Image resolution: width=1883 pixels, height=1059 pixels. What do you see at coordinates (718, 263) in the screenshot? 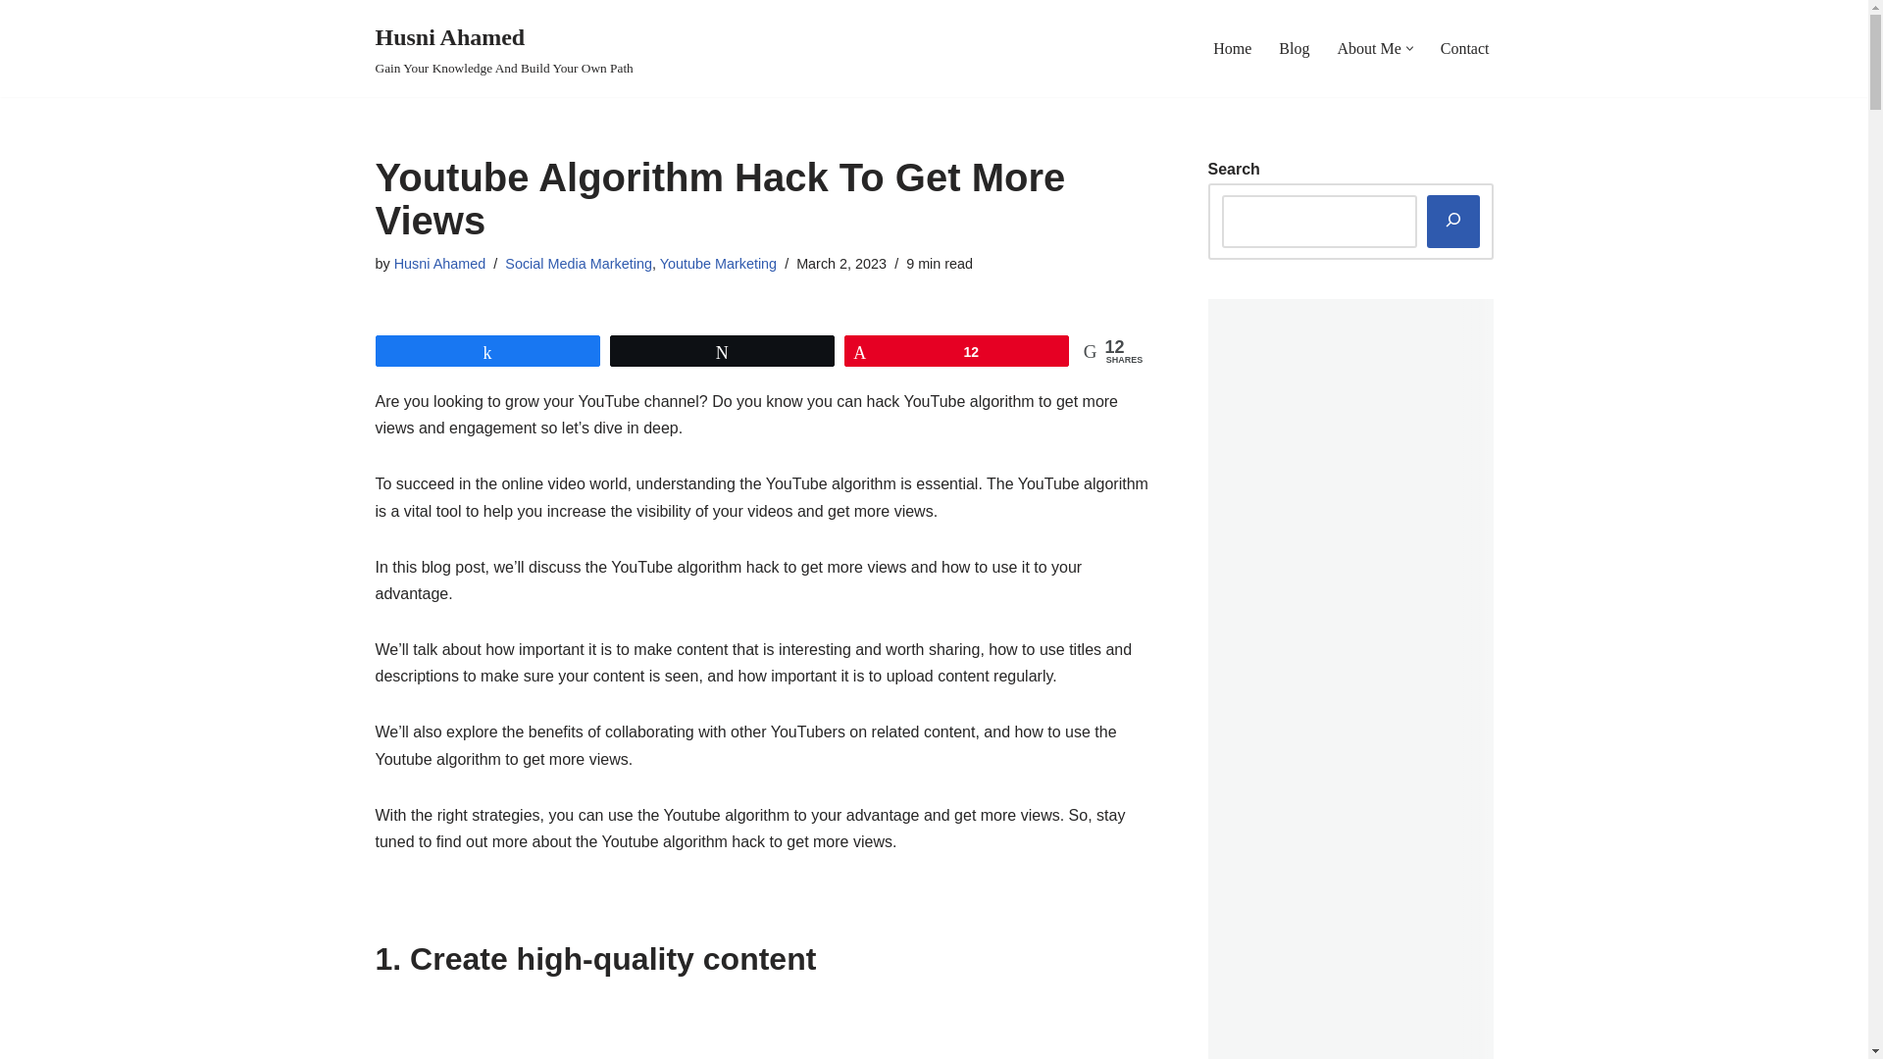
I see `Posts by Husni Ahamed` at bounding box center [718, 263].